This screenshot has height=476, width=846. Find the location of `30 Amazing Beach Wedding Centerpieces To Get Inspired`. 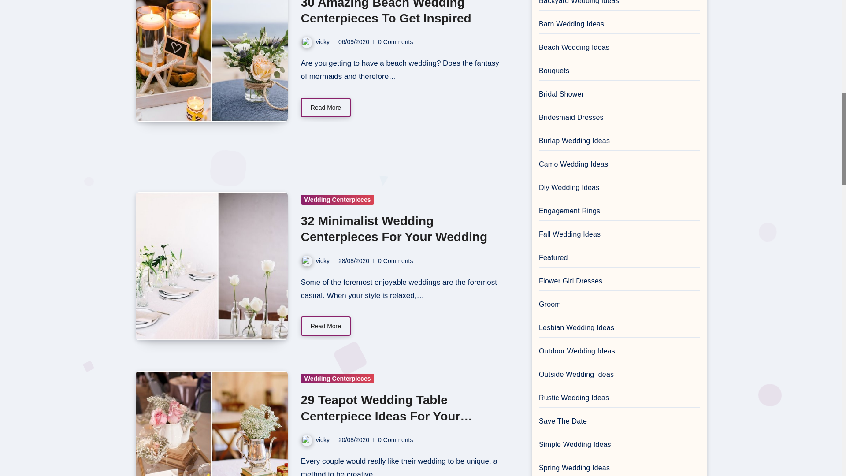

30 Amazing Beach Wedding Centerpieces To Get Inspired is located at coordinates (386, 12).